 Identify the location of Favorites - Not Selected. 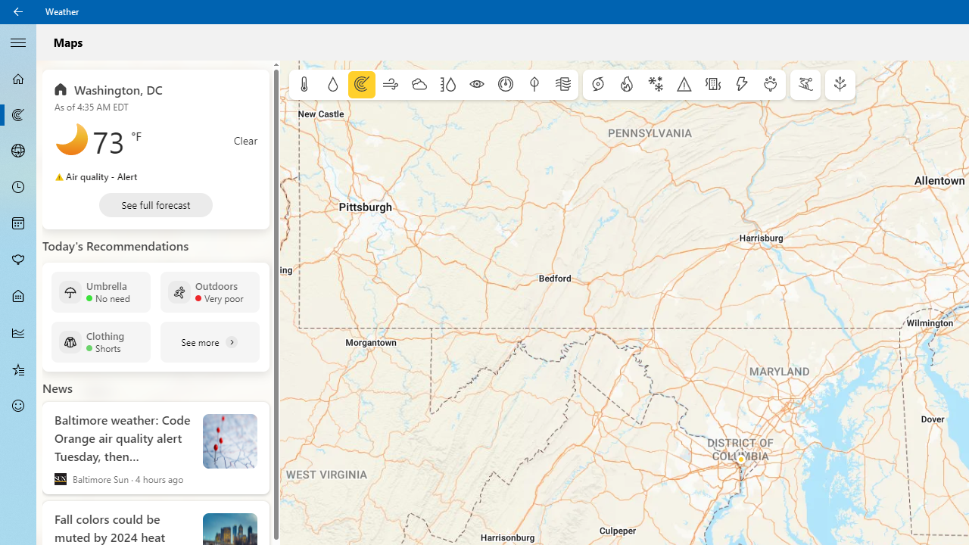
(18, 369).